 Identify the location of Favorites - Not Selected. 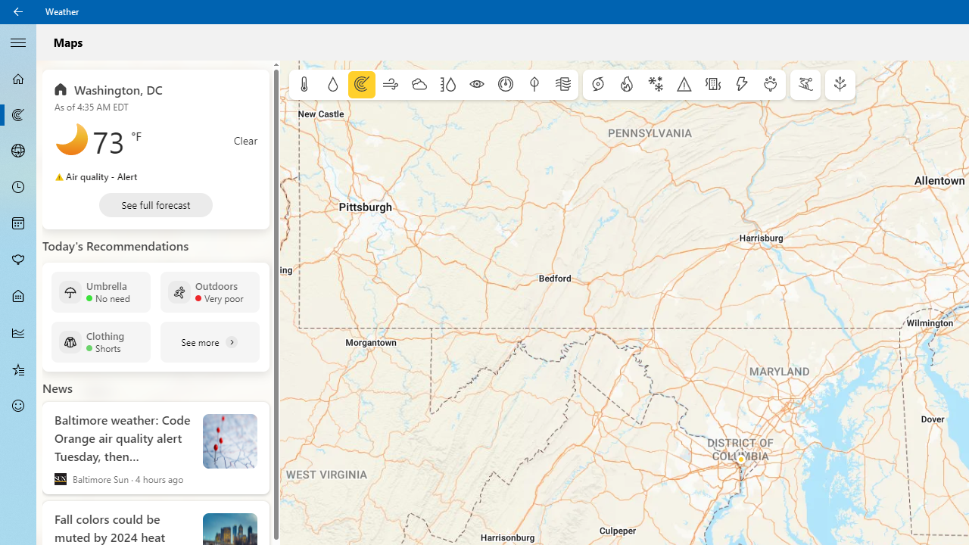
(18, 369).